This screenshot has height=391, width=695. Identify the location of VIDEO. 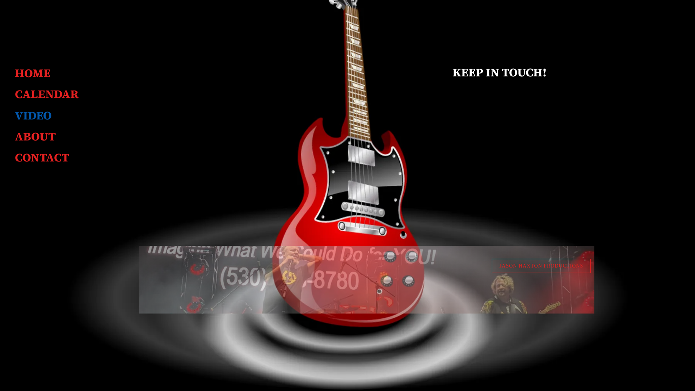
(33, 115).